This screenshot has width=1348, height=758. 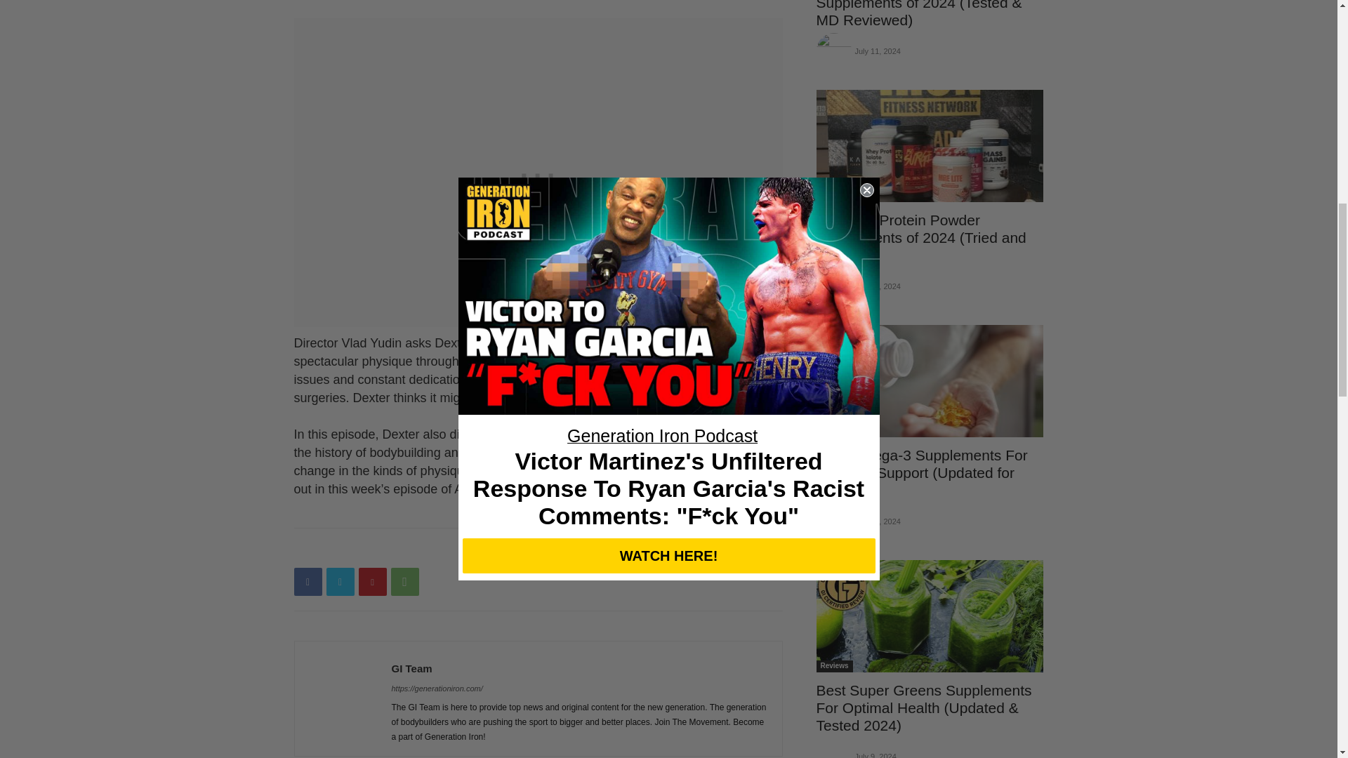 What do you see at coordinates (372, 581) in the screenshot?
I see `Pinterest` at bounding box center [372, 581].